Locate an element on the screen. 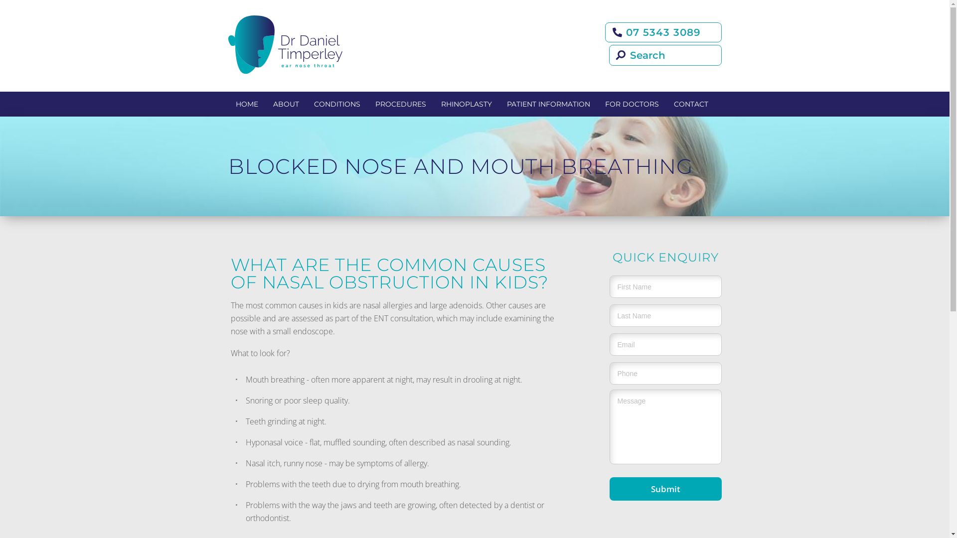  Skip to main content is located at coordinates (36, 0).